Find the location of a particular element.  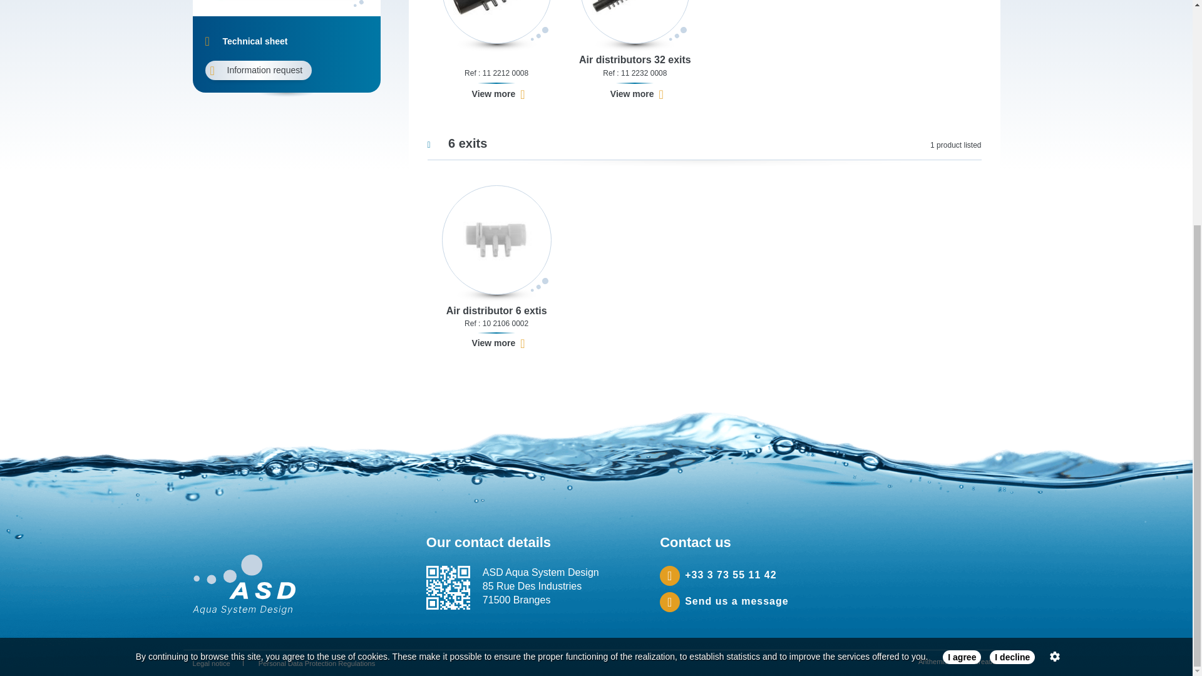

Information request is located at coordinates (259, 70).